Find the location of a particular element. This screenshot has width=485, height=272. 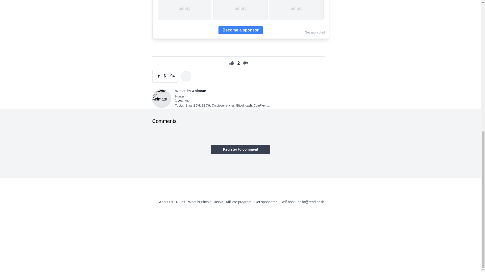

Rules is located at coordinates (180, 202).